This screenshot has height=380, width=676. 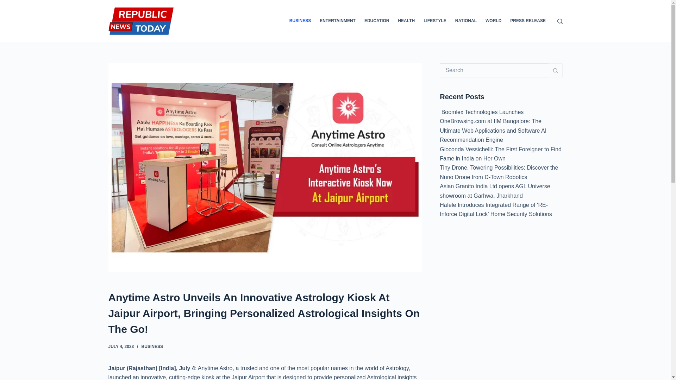 What do you see at coordinates (338, 21) in the screenshot?
I see `ENTERTAINMENT` at bounding box center [338, 21].